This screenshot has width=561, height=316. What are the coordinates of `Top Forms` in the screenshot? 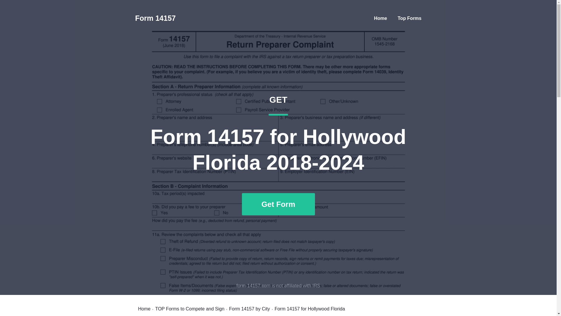 It's located at (249, 309).